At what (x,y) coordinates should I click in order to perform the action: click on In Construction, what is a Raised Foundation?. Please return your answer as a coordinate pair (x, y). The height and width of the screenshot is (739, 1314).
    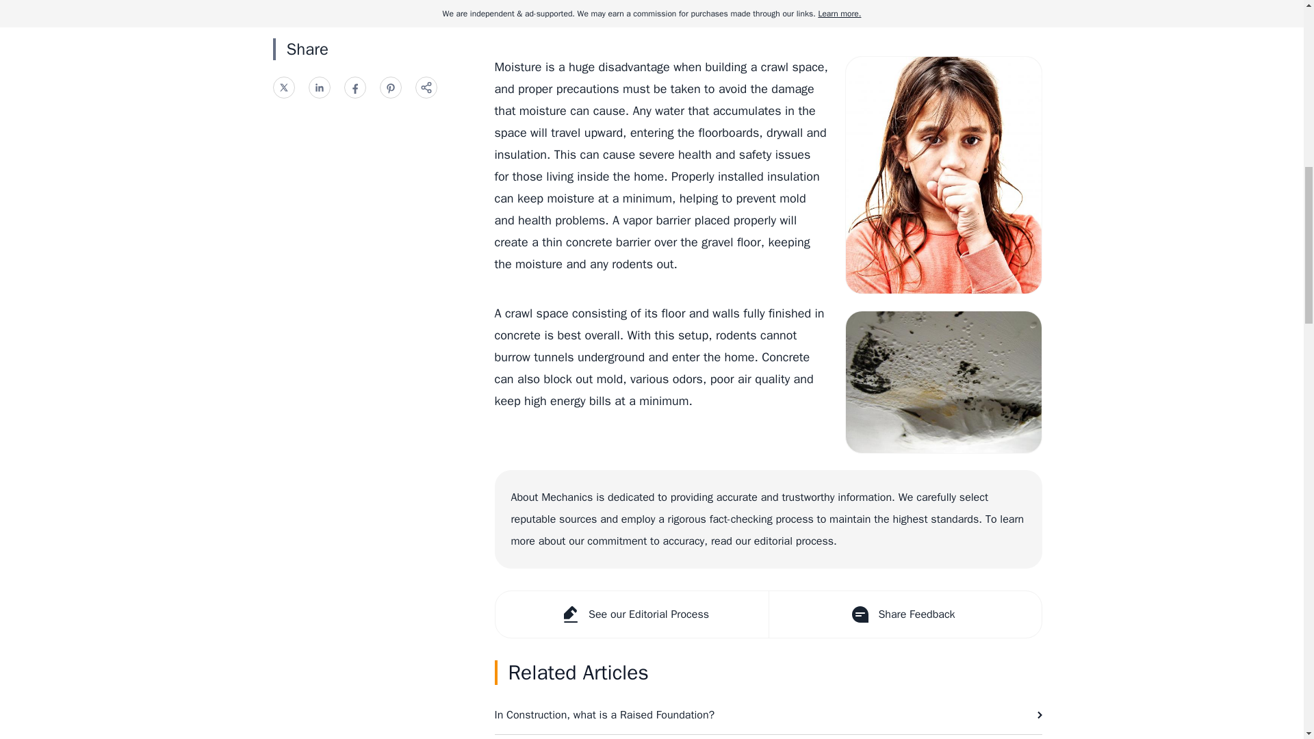
    Looking at the image, I should click on (768, 715).